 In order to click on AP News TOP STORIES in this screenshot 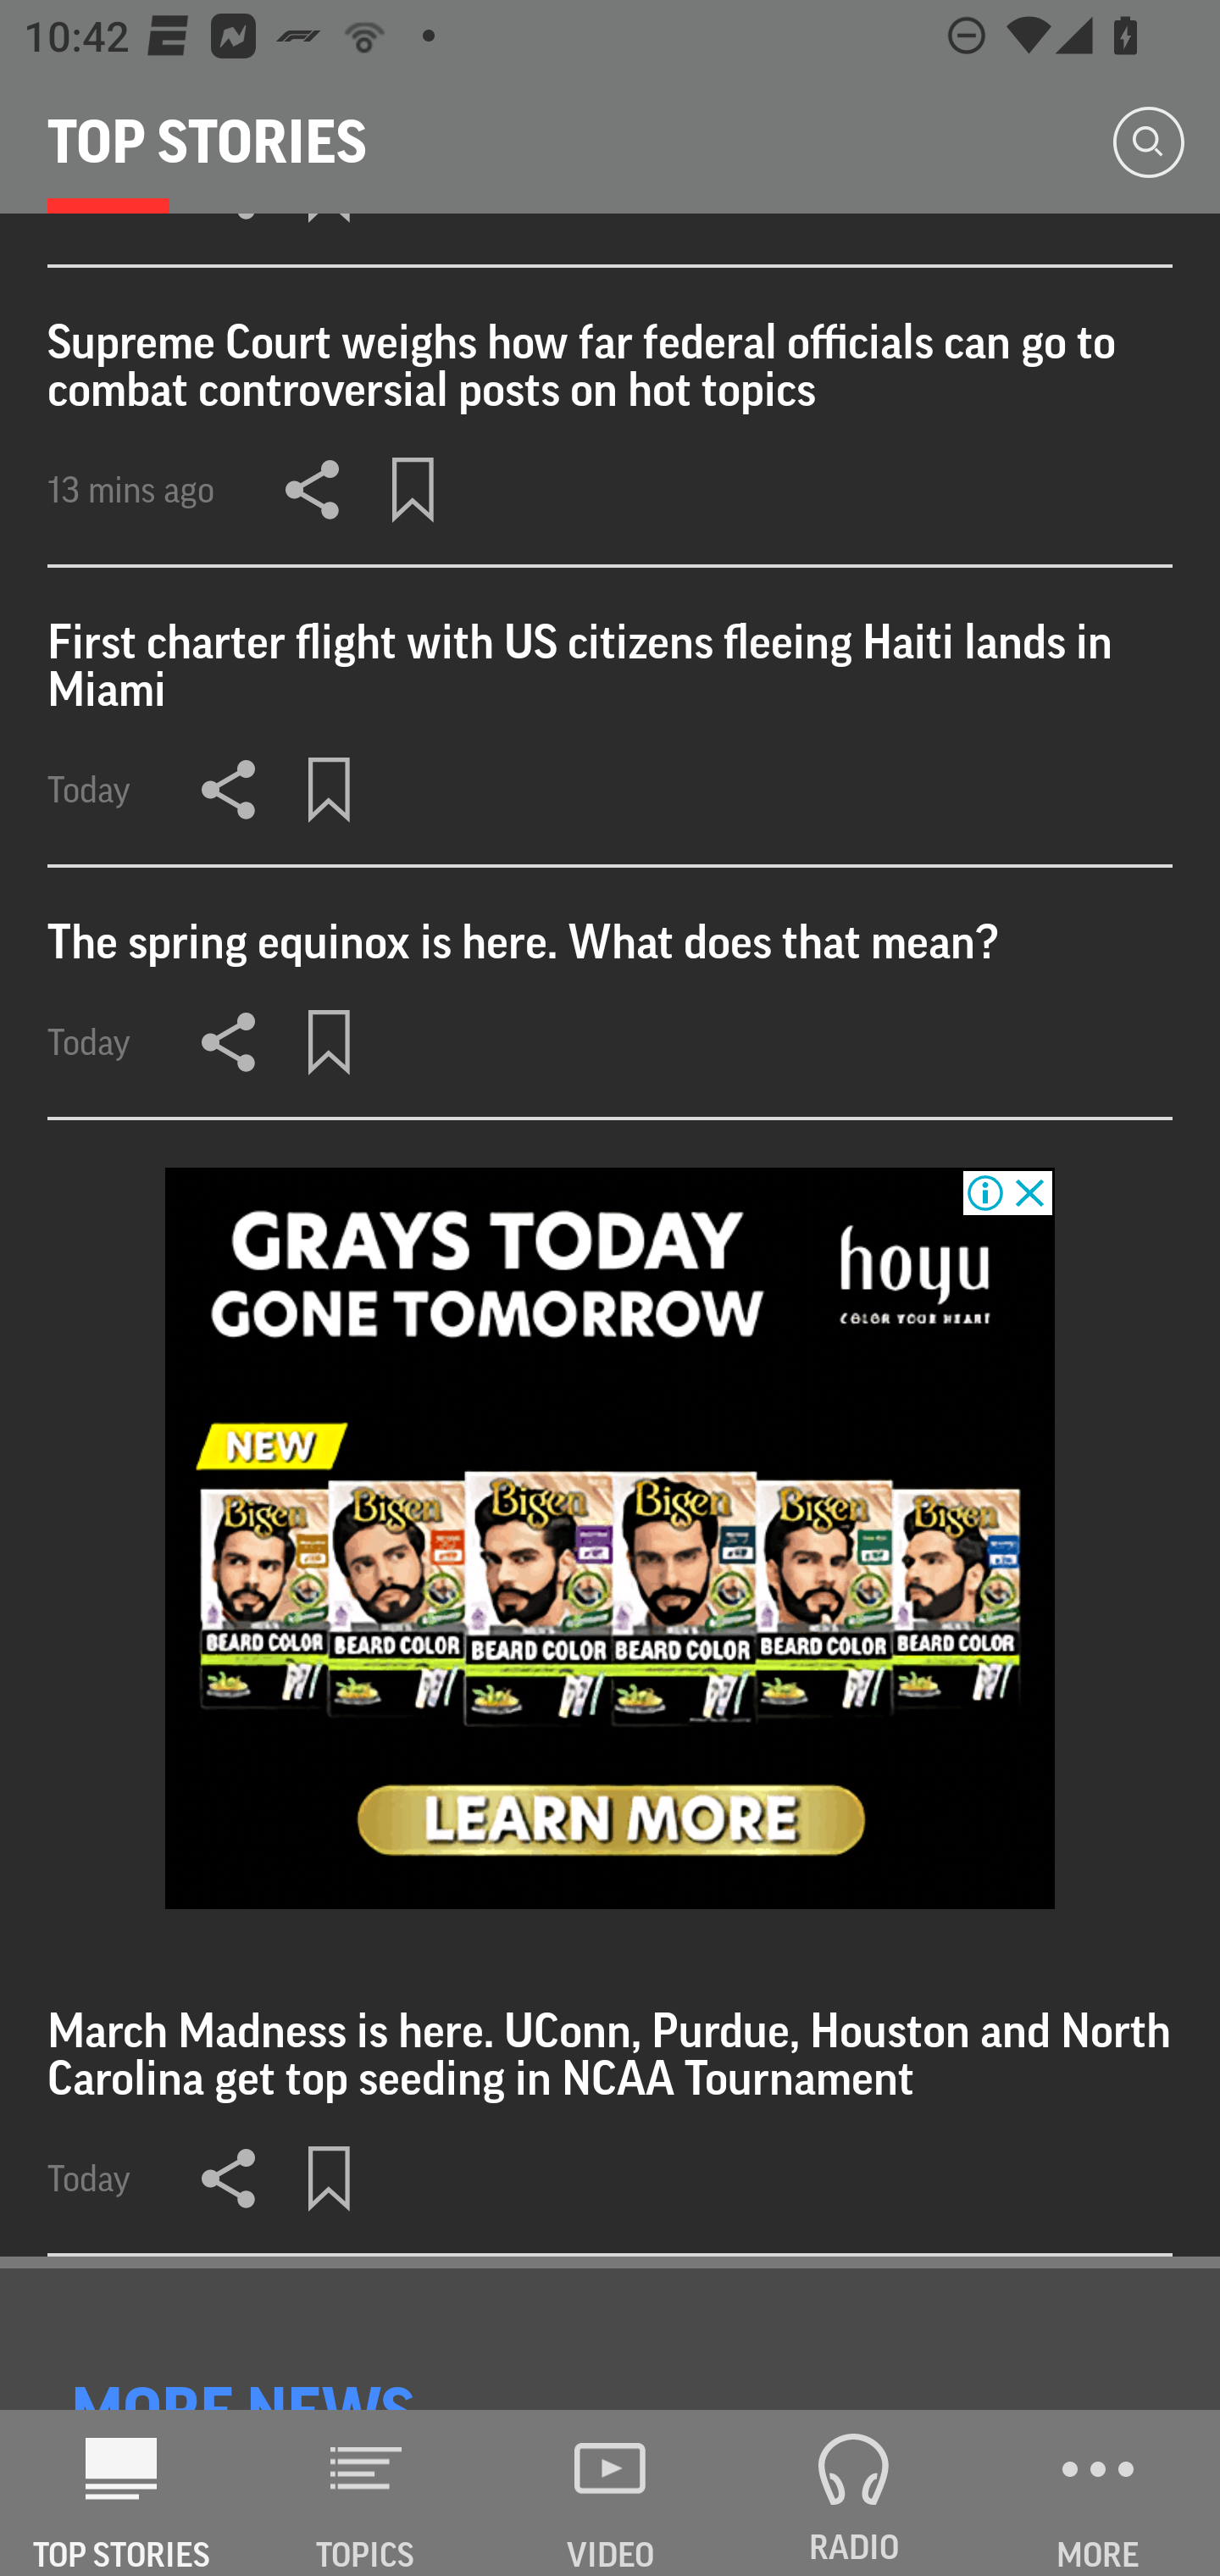, I will do `click(122, 2493)`.